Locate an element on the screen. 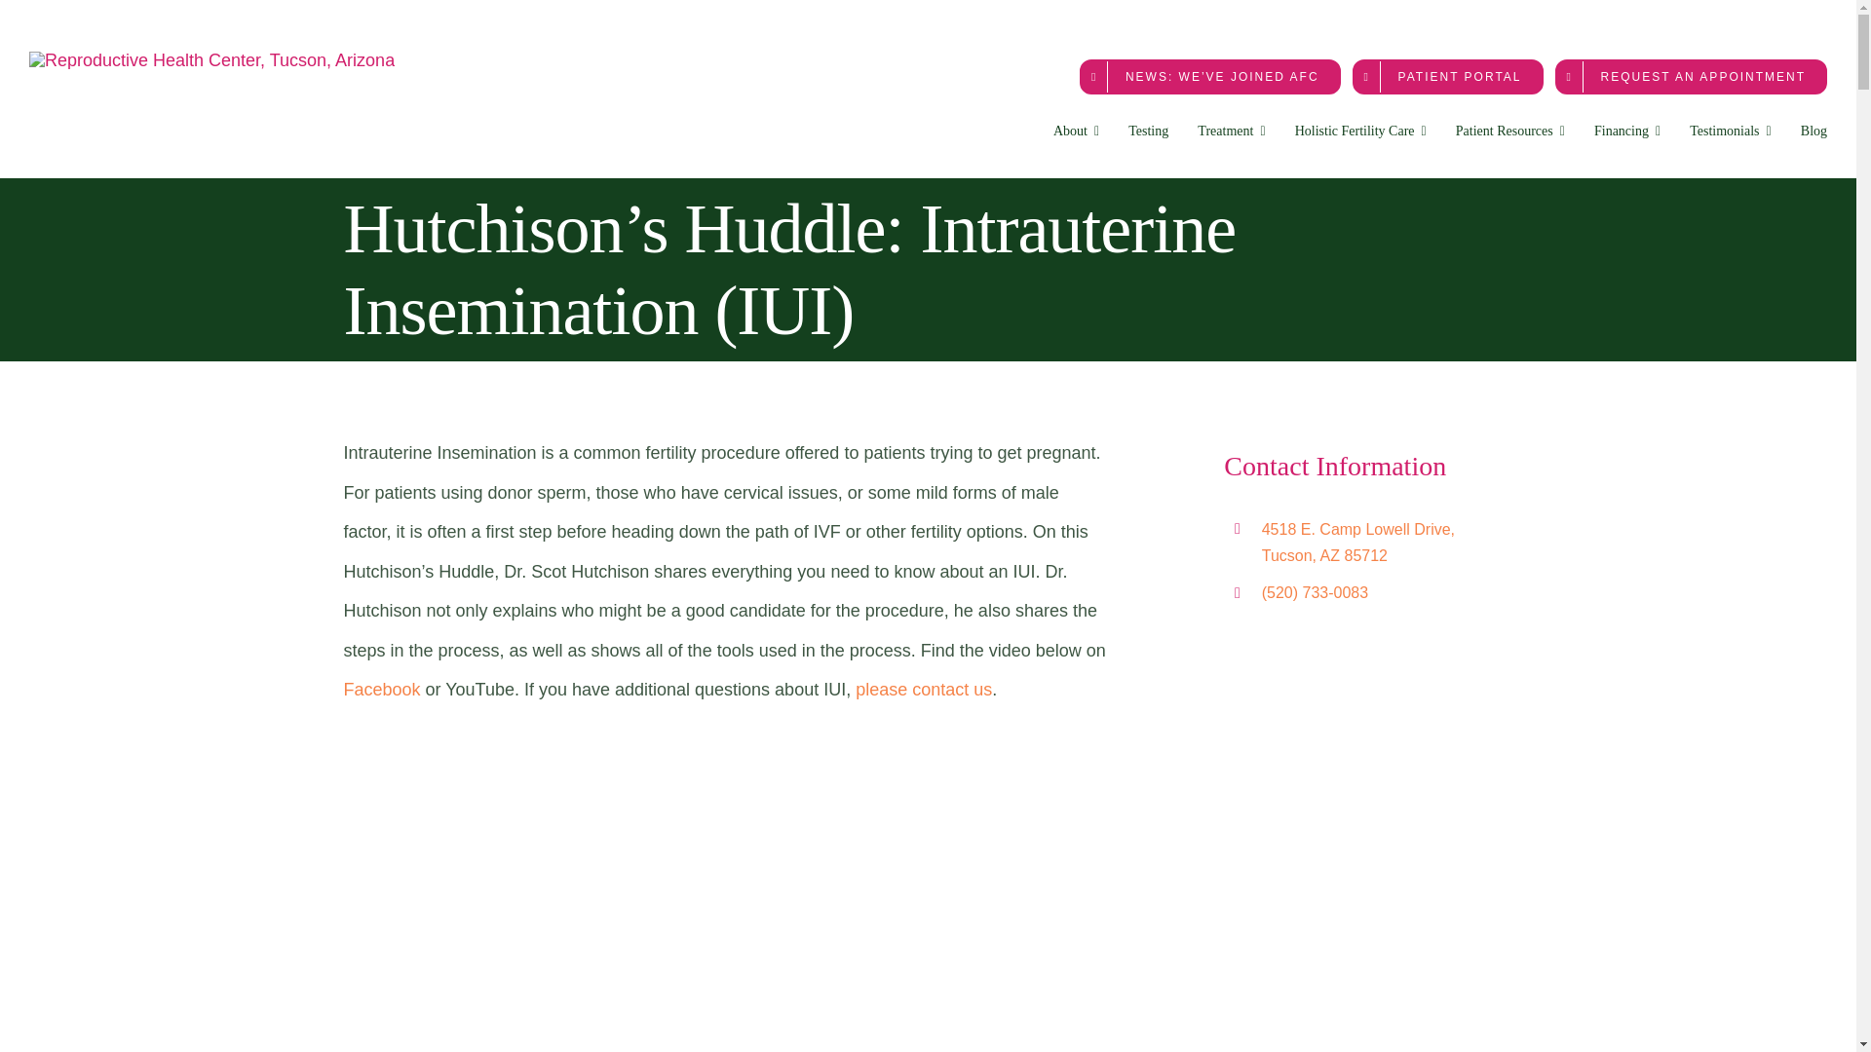  About is located at coordinates (1076, 131).